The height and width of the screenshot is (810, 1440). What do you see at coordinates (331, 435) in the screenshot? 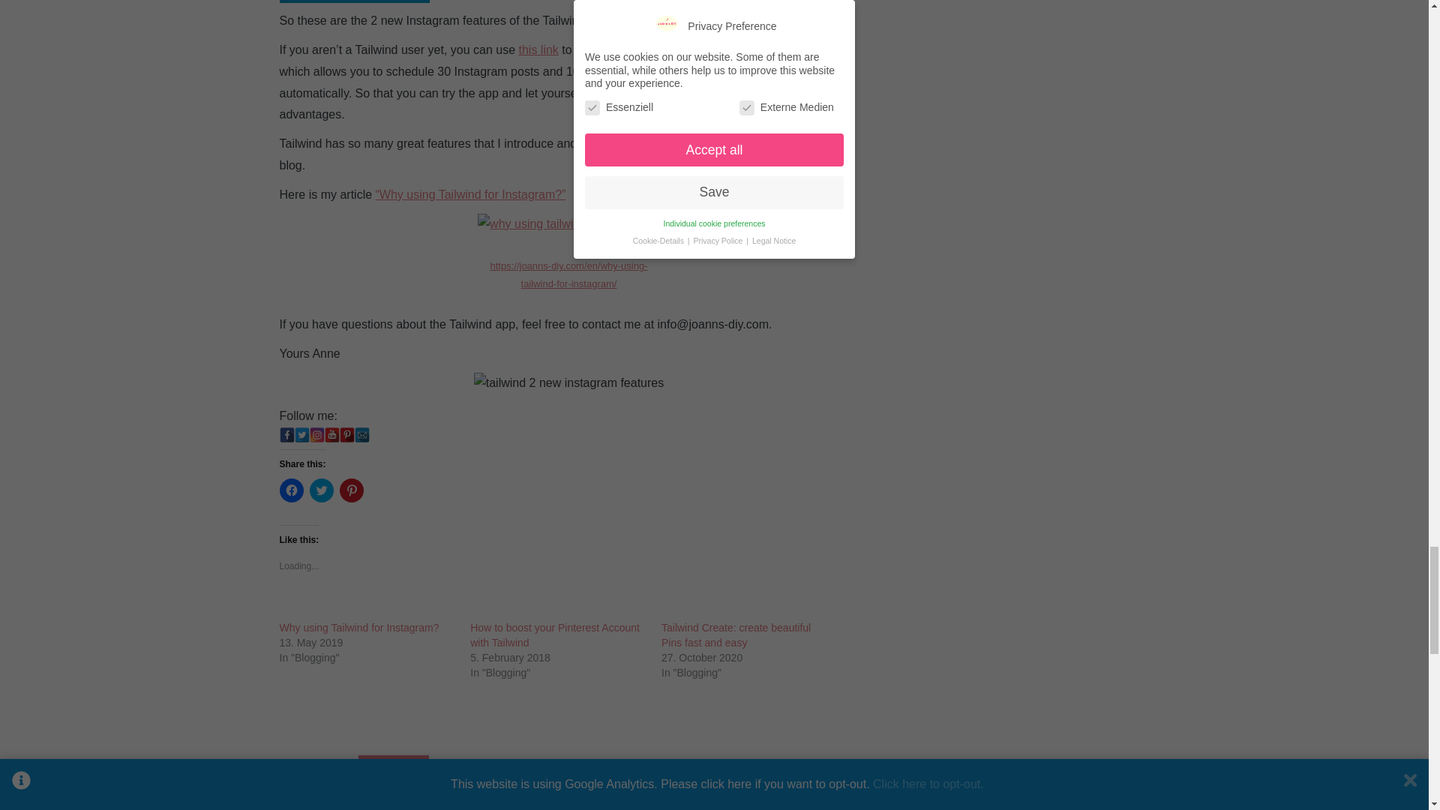
I see `YouTube` at bounding box center [331, 435].